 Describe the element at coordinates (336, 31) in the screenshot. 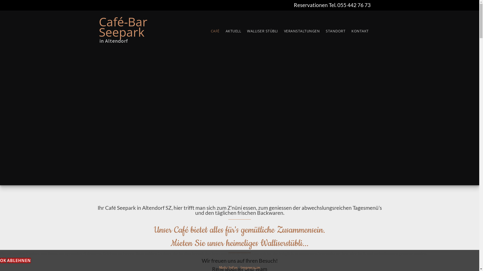

I see `STANDORT` at that location.